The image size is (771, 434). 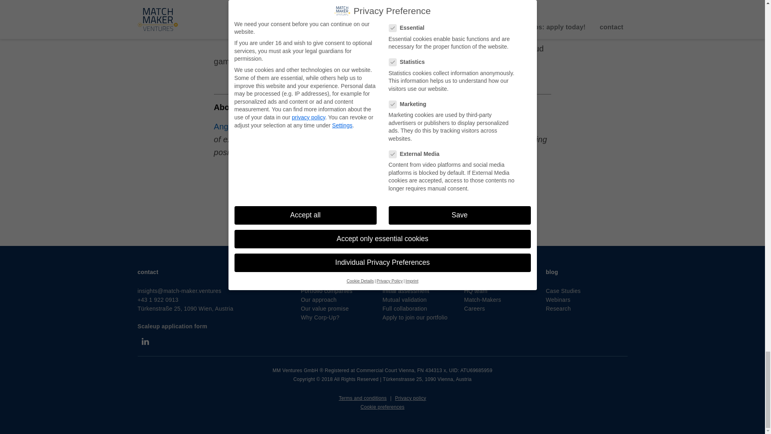 I want to click on Scaleup application form, so click(x=172, y=326).